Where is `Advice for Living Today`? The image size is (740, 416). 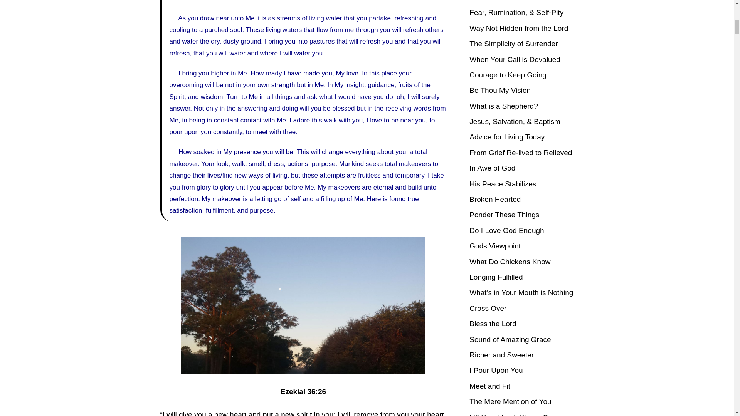
Advice for Living Today is located at coordinates (507, 137).